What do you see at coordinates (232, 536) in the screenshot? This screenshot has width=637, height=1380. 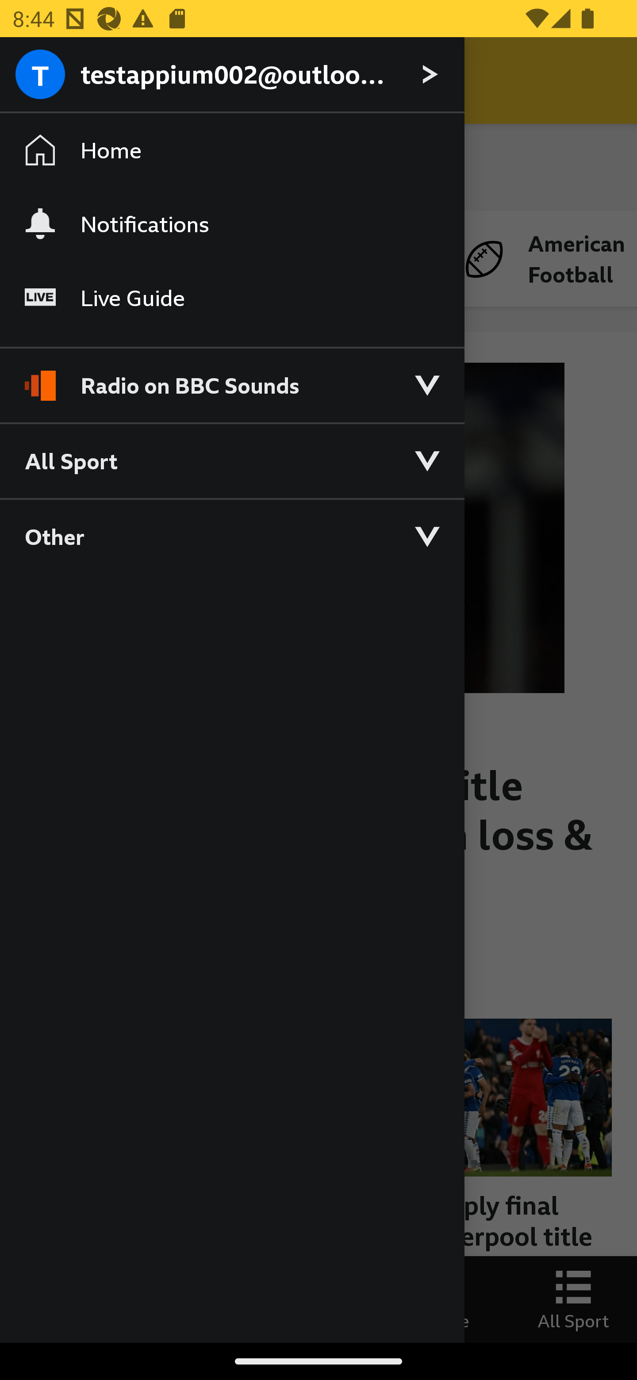 I see `Other` at bounding box center [232, 536].